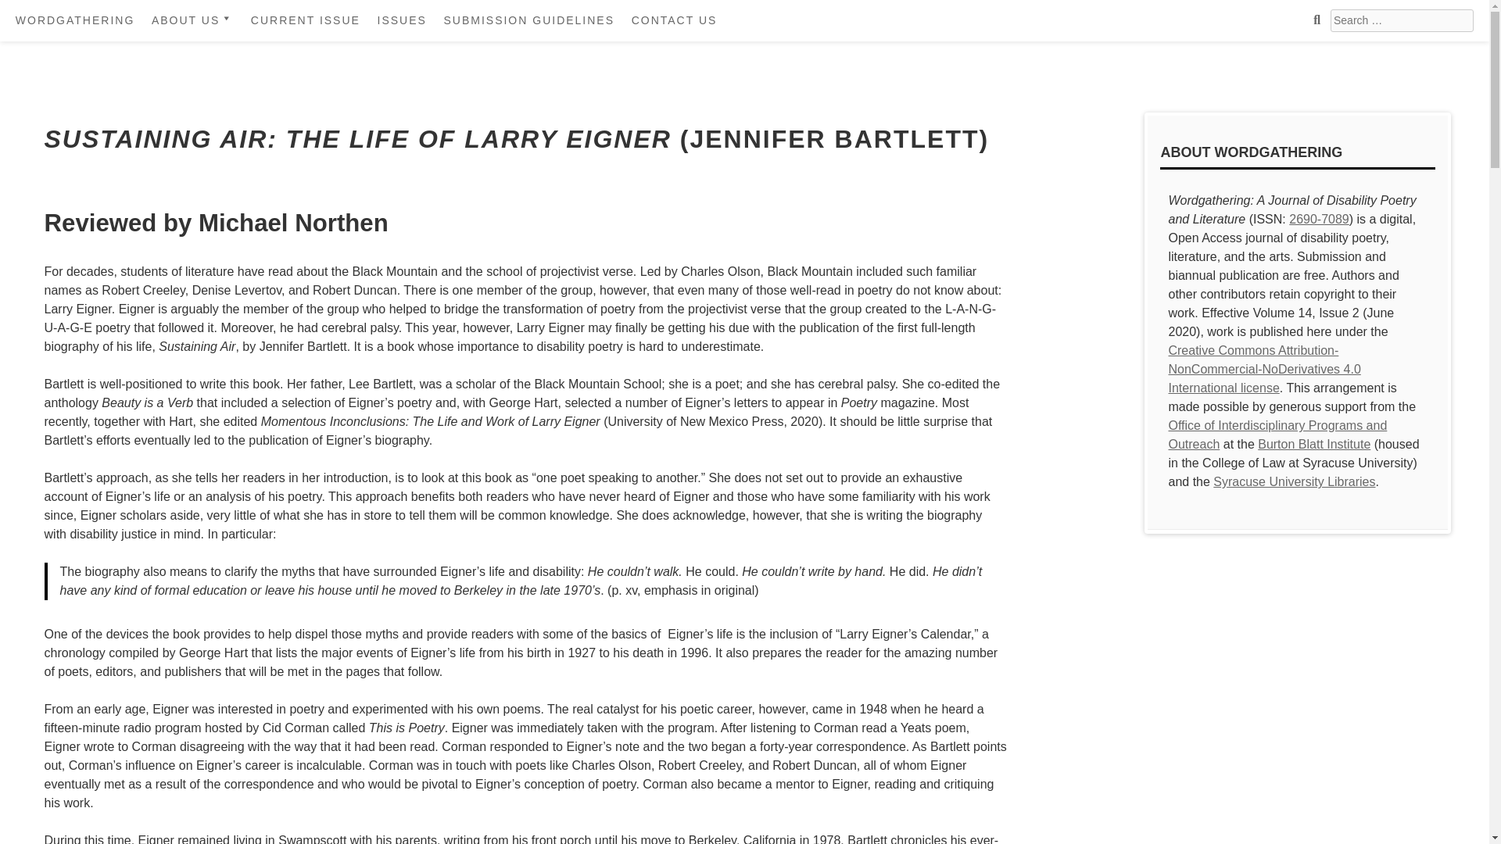  Describe the element at coordinates (235, 161) in the screenshot. I see `PARTNERSHIPS AND EVENTS` at that location.